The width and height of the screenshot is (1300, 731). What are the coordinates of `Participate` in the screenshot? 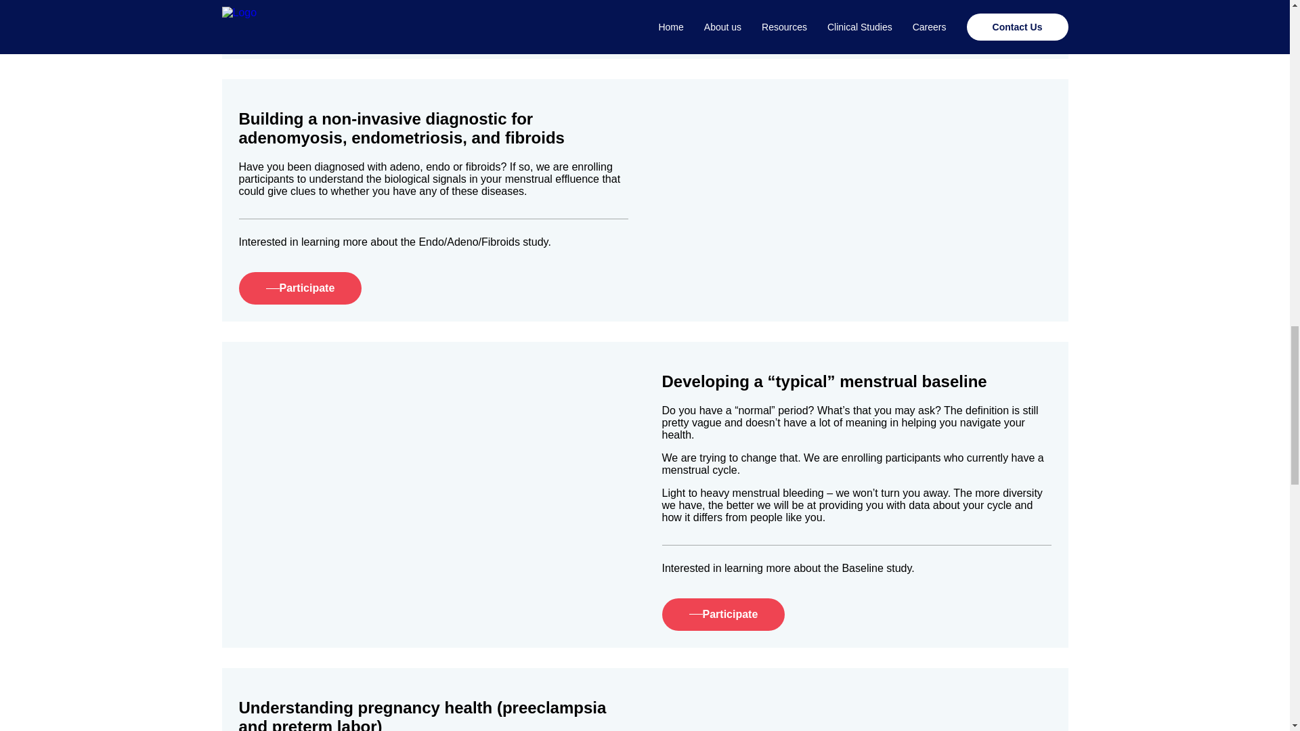 It's located at (723, 615).